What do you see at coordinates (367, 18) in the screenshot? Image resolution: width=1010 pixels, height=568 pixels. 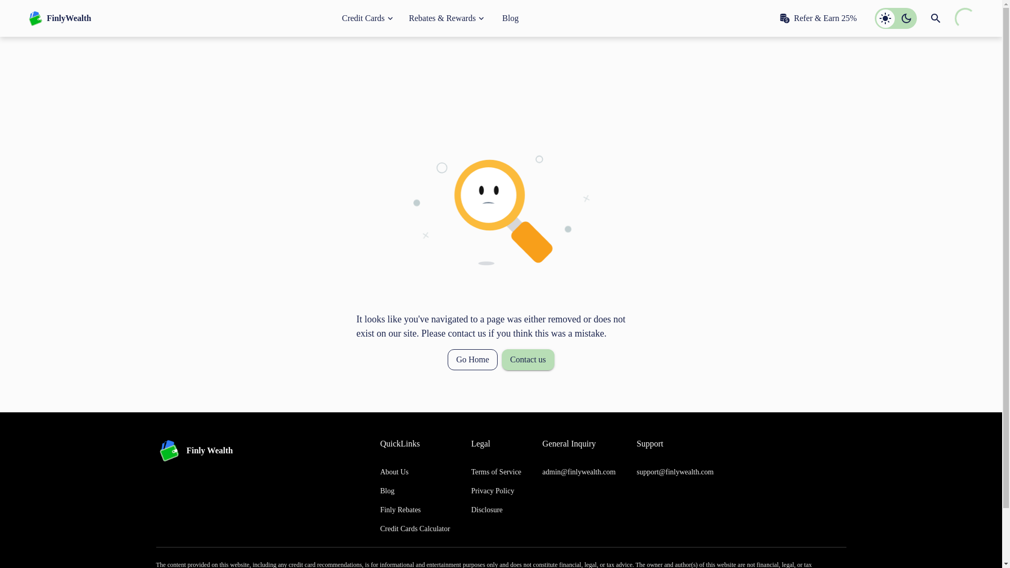 I see `Credit Cards` at bounding box center [367, 18].